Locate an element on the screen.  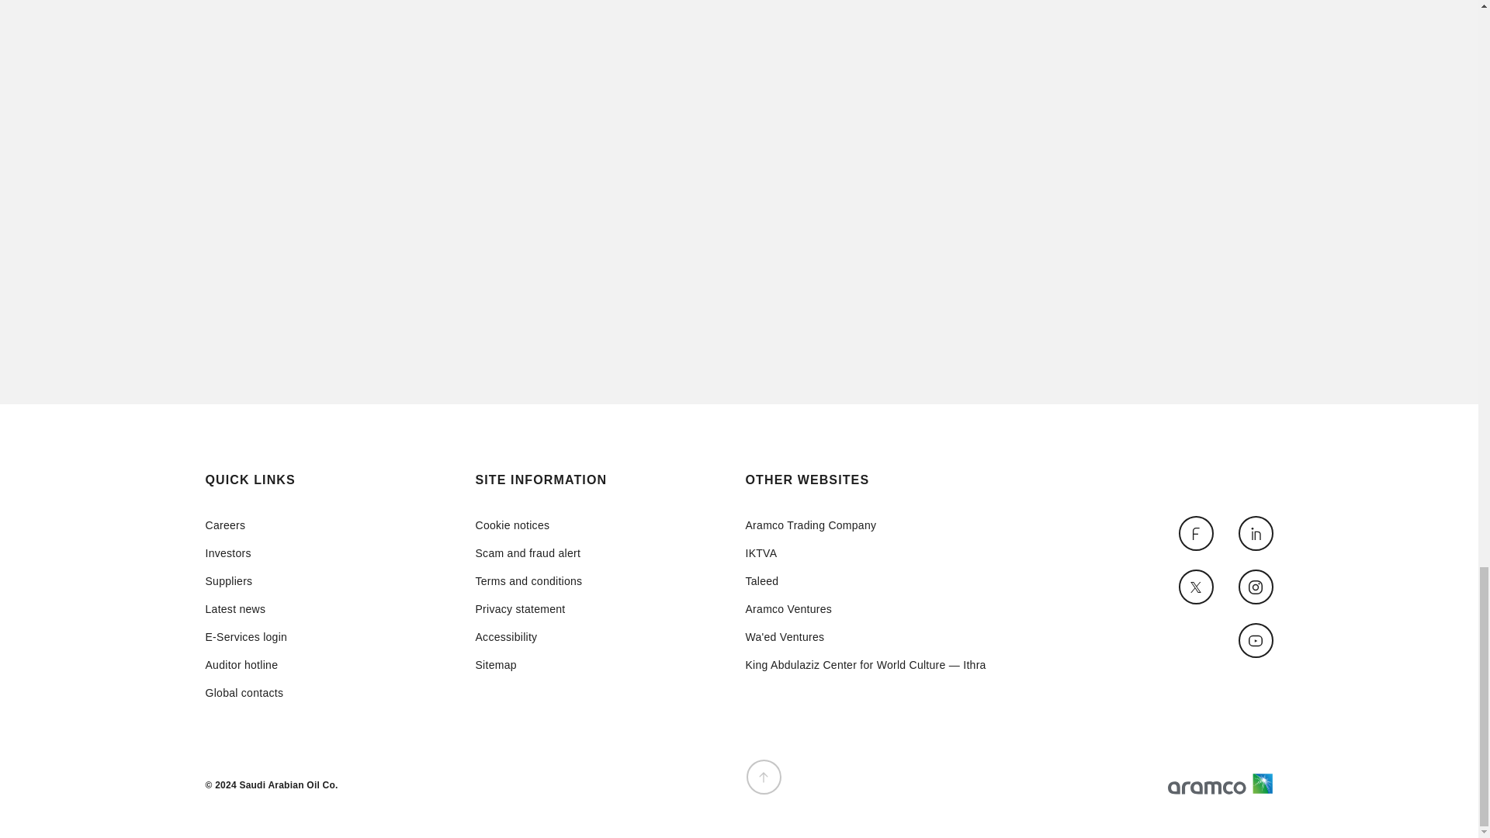
Scam and fraud alert is located at coordinates (528, 553).